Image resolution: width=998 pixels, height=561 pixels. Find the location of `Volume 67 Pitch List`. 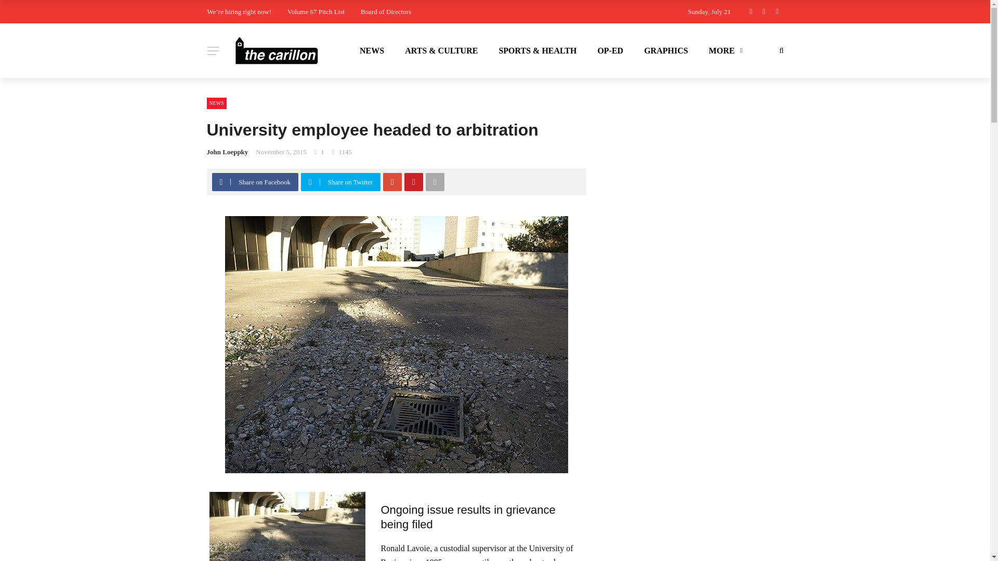

Volume 67 Pitch List is located at coordinates (316, 11).